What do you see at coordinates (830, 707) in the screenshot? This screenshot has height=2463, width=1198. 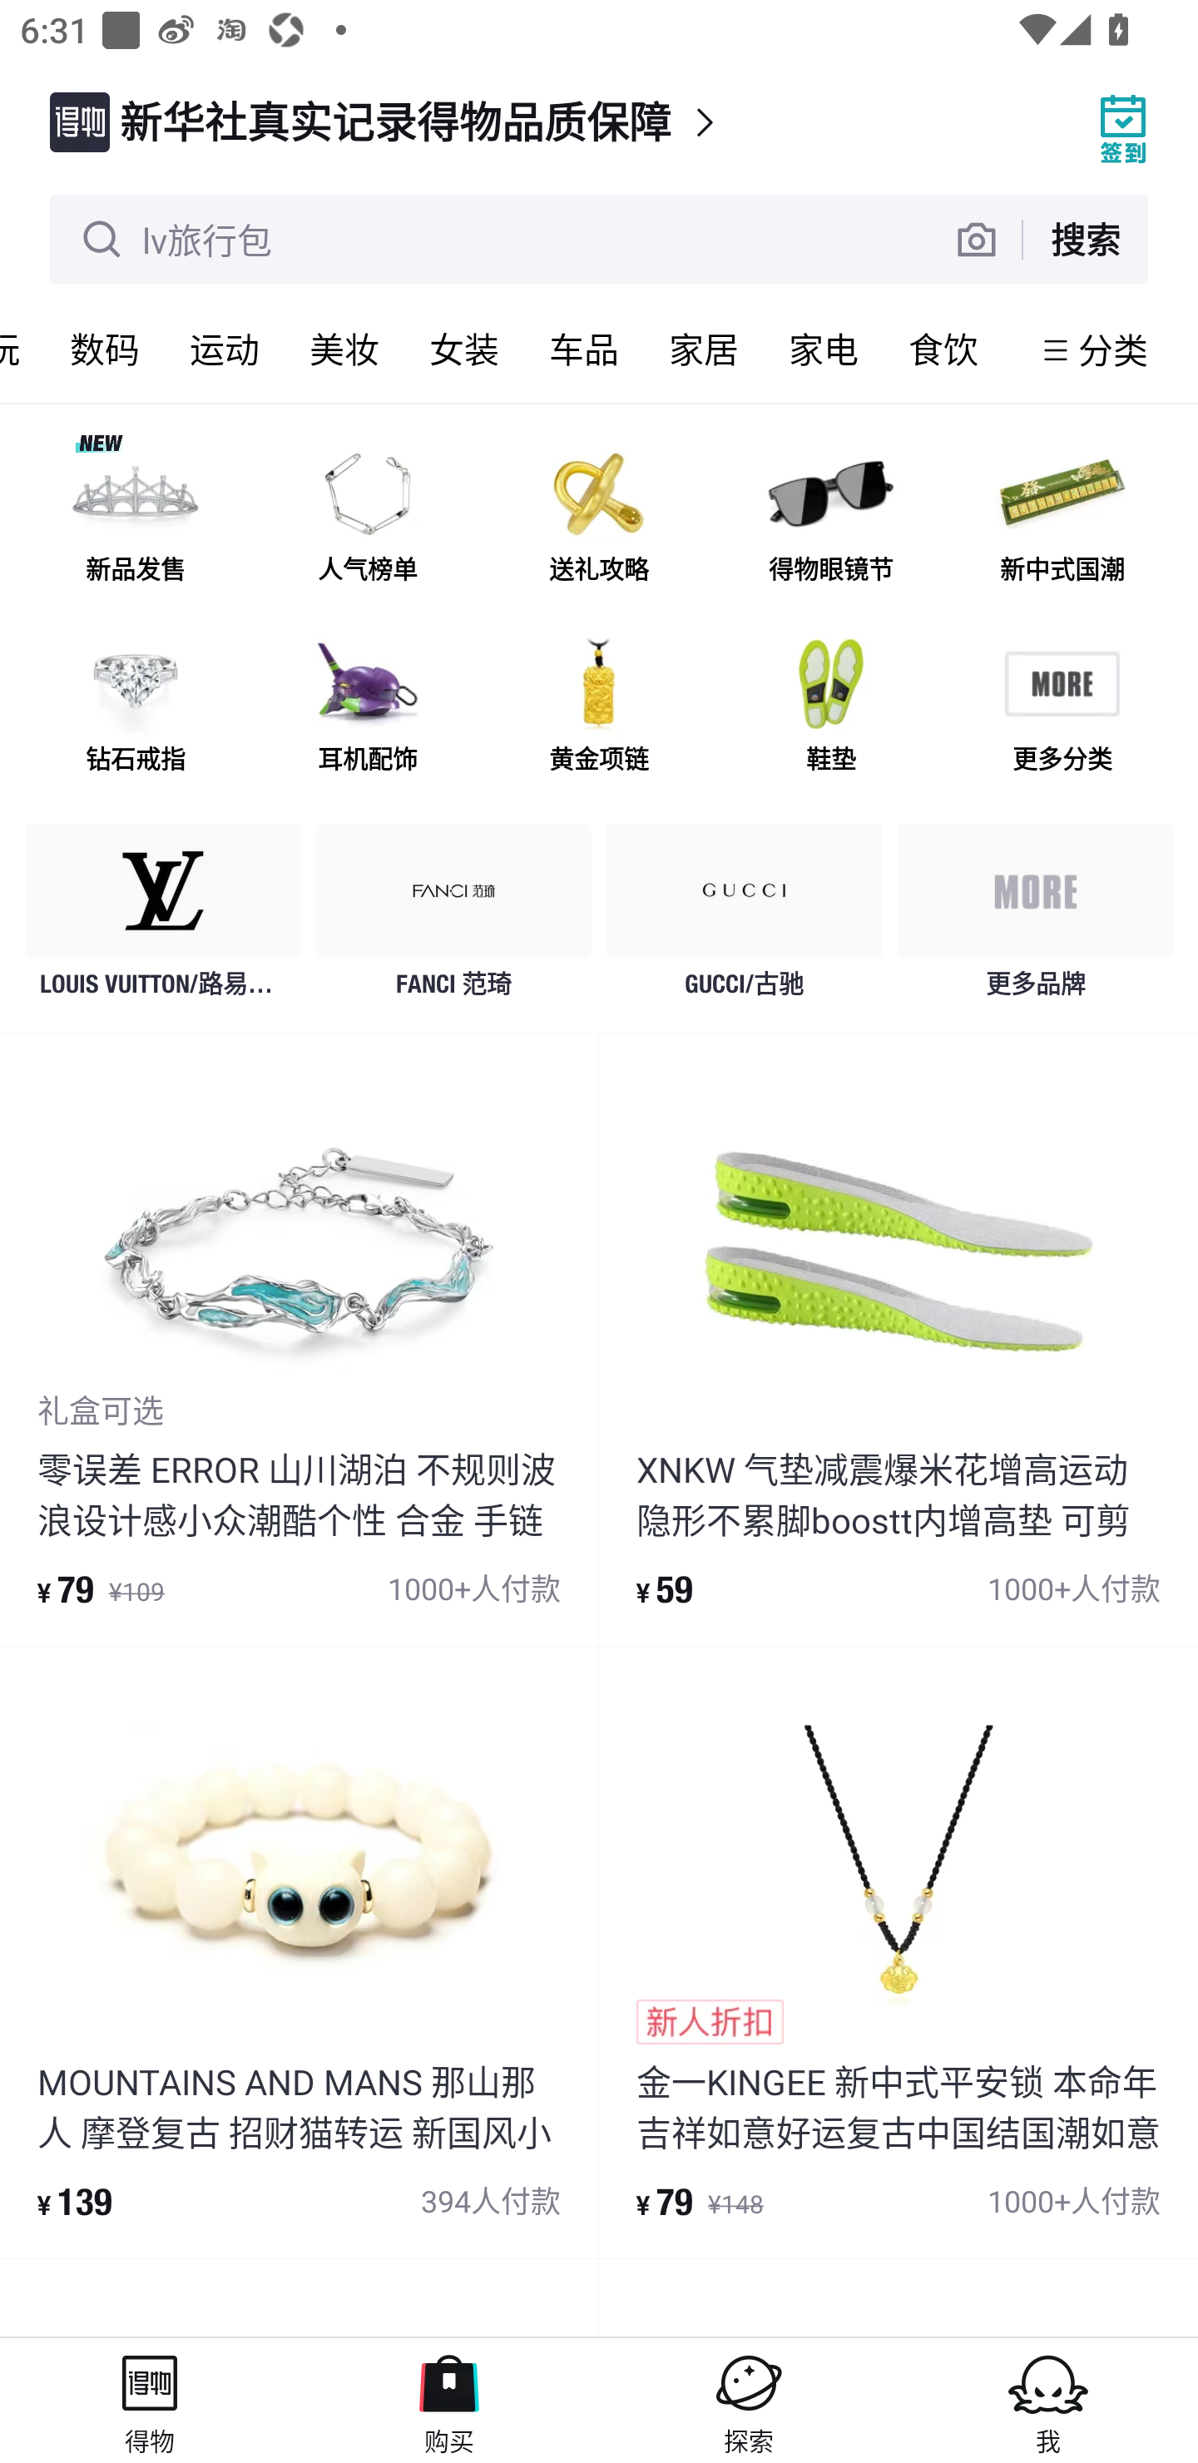 I see `鞋垫` at bounding box center [830, 707].